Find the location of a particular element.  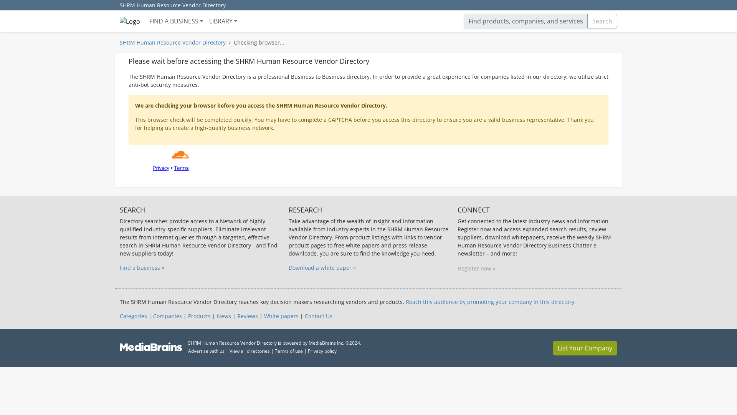

Reviews is located at coordinates (248, 316).